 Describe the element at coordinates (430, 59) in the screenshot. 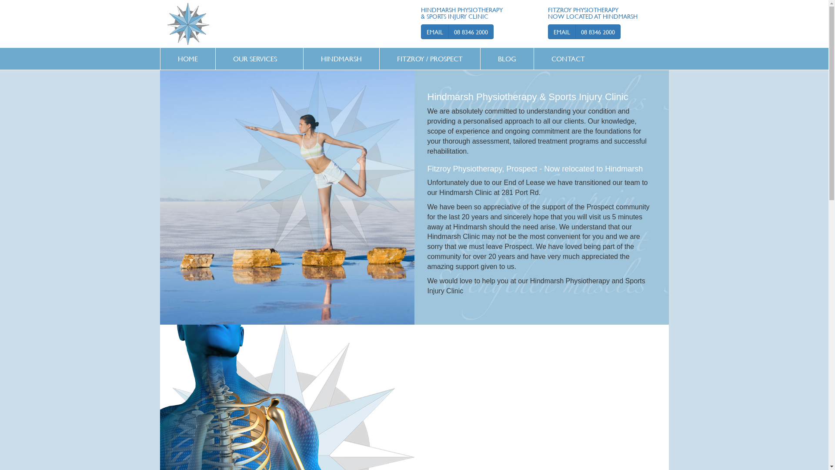

I see `FITZROY / PROSPECT` at that location.